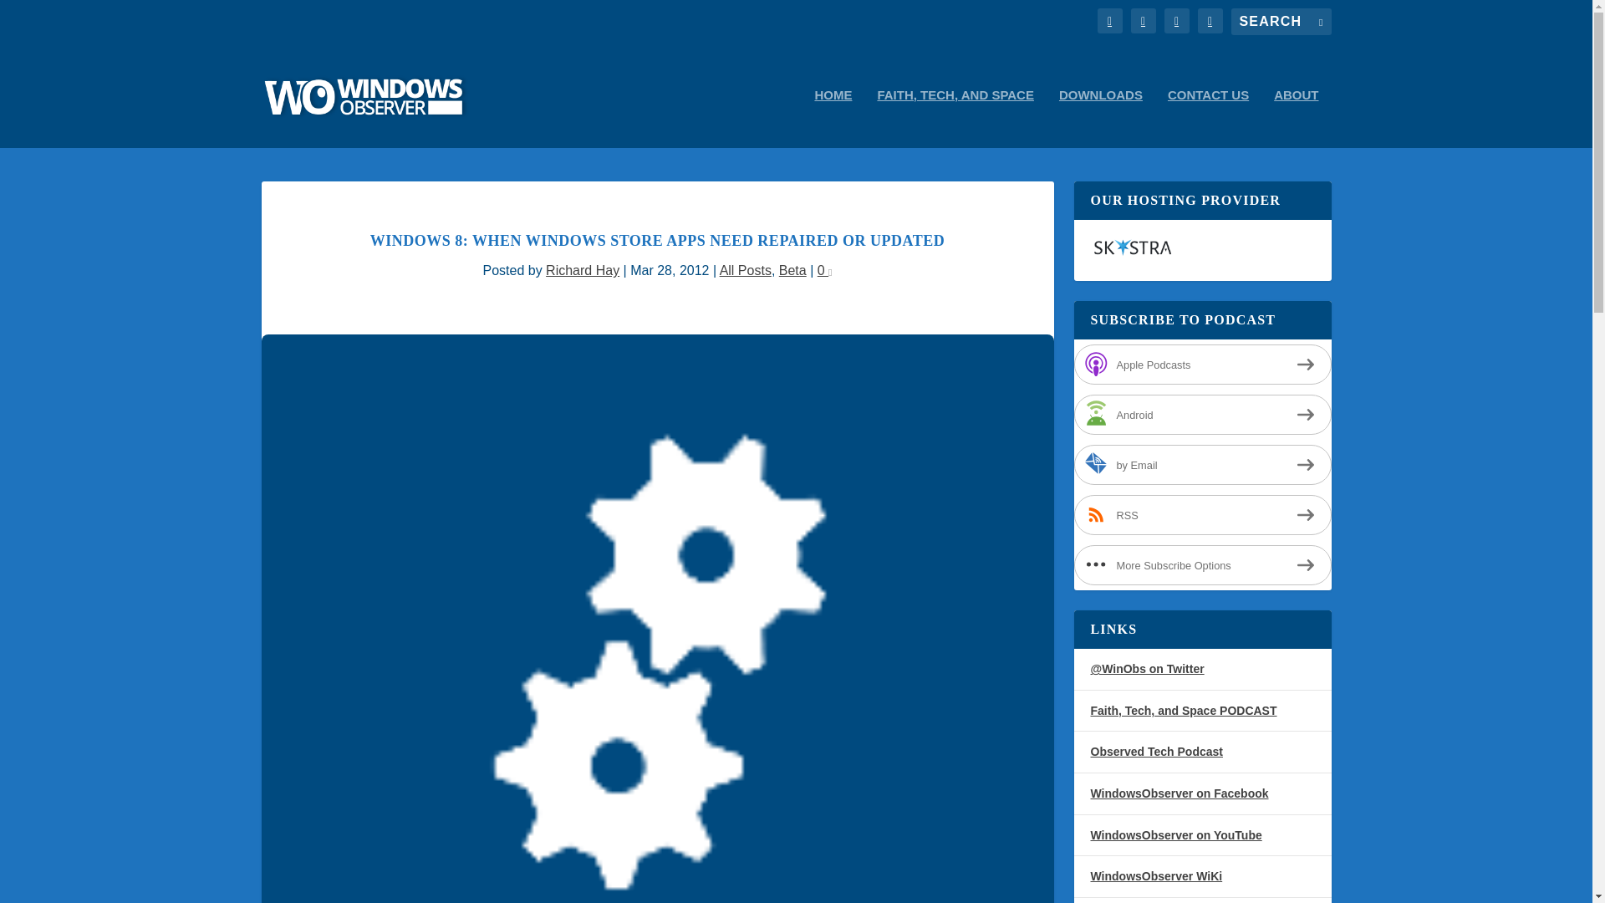  I want to click on CONTACT US, so click(1208, 118).